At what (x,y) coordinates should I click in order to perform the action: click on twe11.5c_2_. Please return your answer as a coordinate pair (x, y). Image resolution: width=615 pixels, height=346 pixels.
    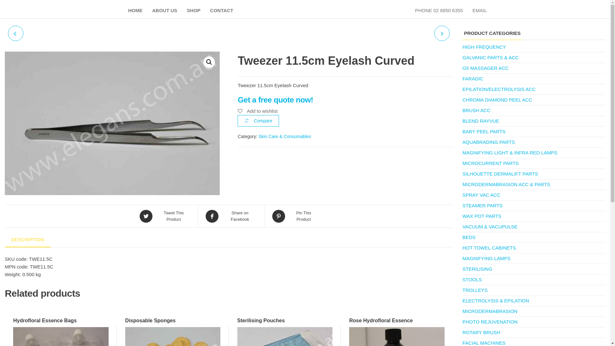
    Looking at the image, I should click on (112, 123).